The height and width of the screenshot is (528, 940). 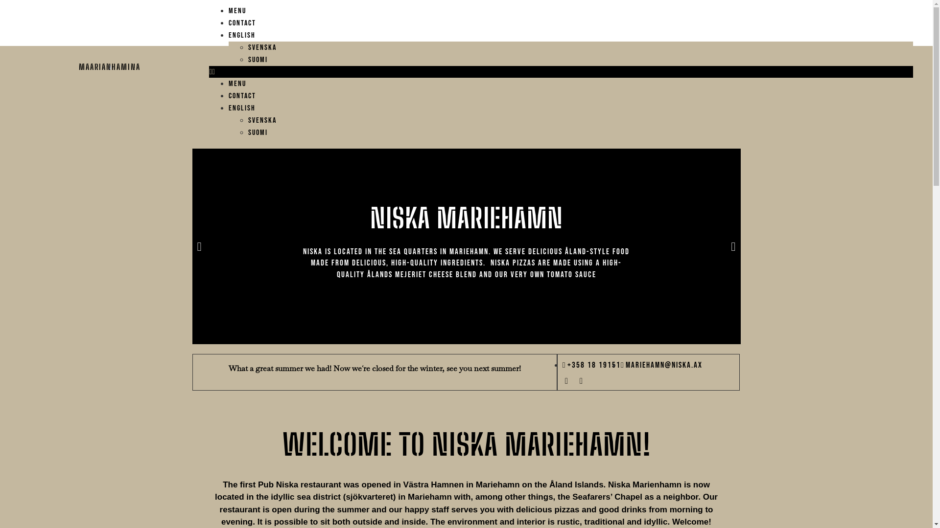 What do you see at coordinates (581, 60) in the screenshot?
I see `SUOMI` at bounding box center [581, 60].